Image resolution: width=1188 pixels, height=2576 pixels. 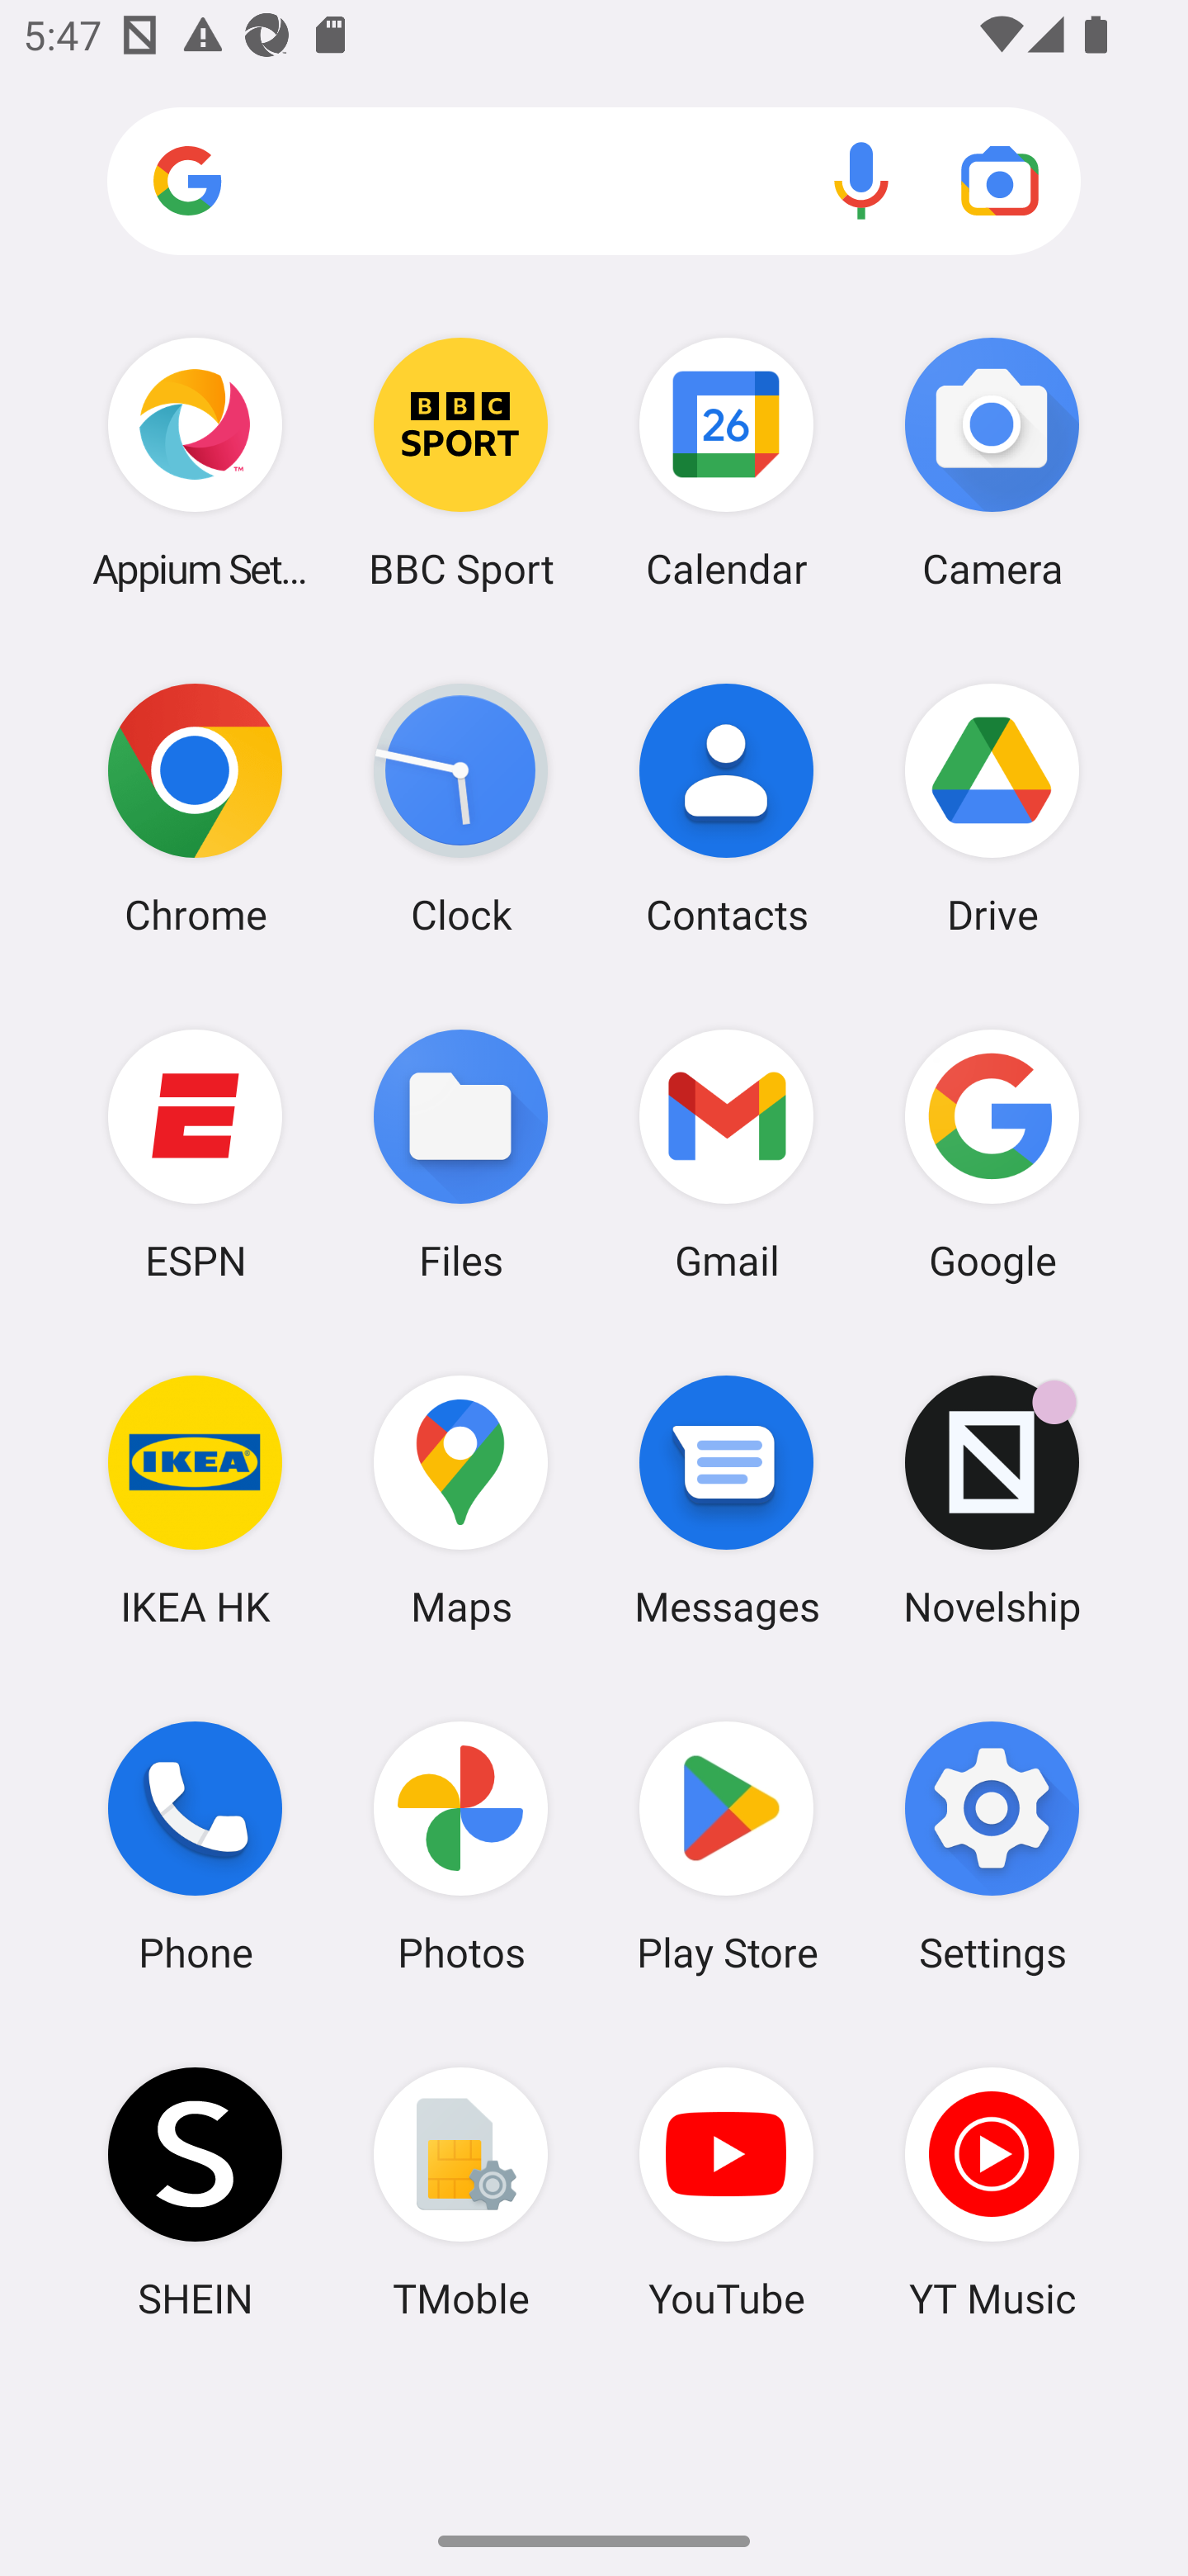 What do you see at coordinates (460, 1500) in the screenshot?
I see `Maps` at bounding box center [460, 1500].